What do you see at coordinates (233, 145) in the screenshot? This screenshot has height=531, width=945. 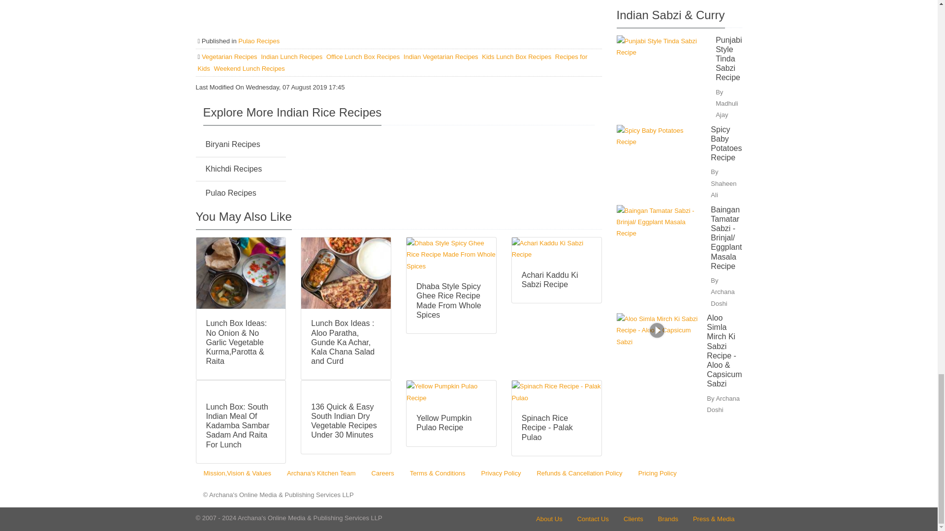 I see `Biryani Recipes` at bounding box center [233, 145].